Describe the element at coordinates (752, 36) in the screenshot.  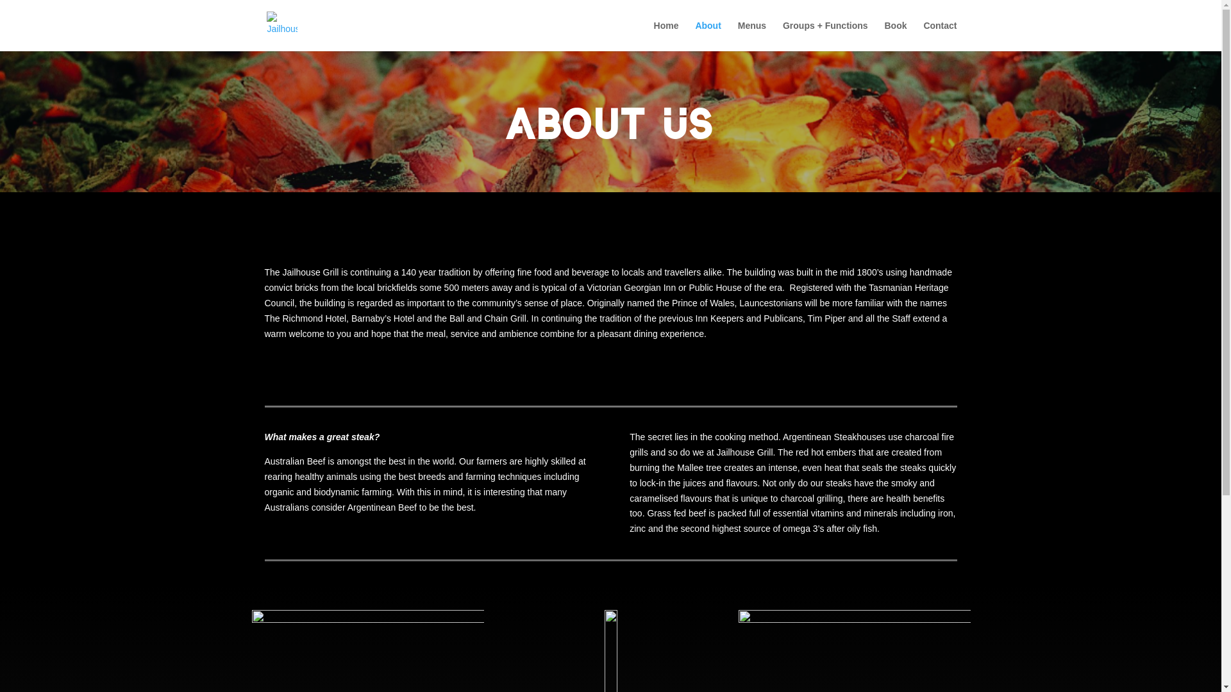
I see `Menus` at that location.